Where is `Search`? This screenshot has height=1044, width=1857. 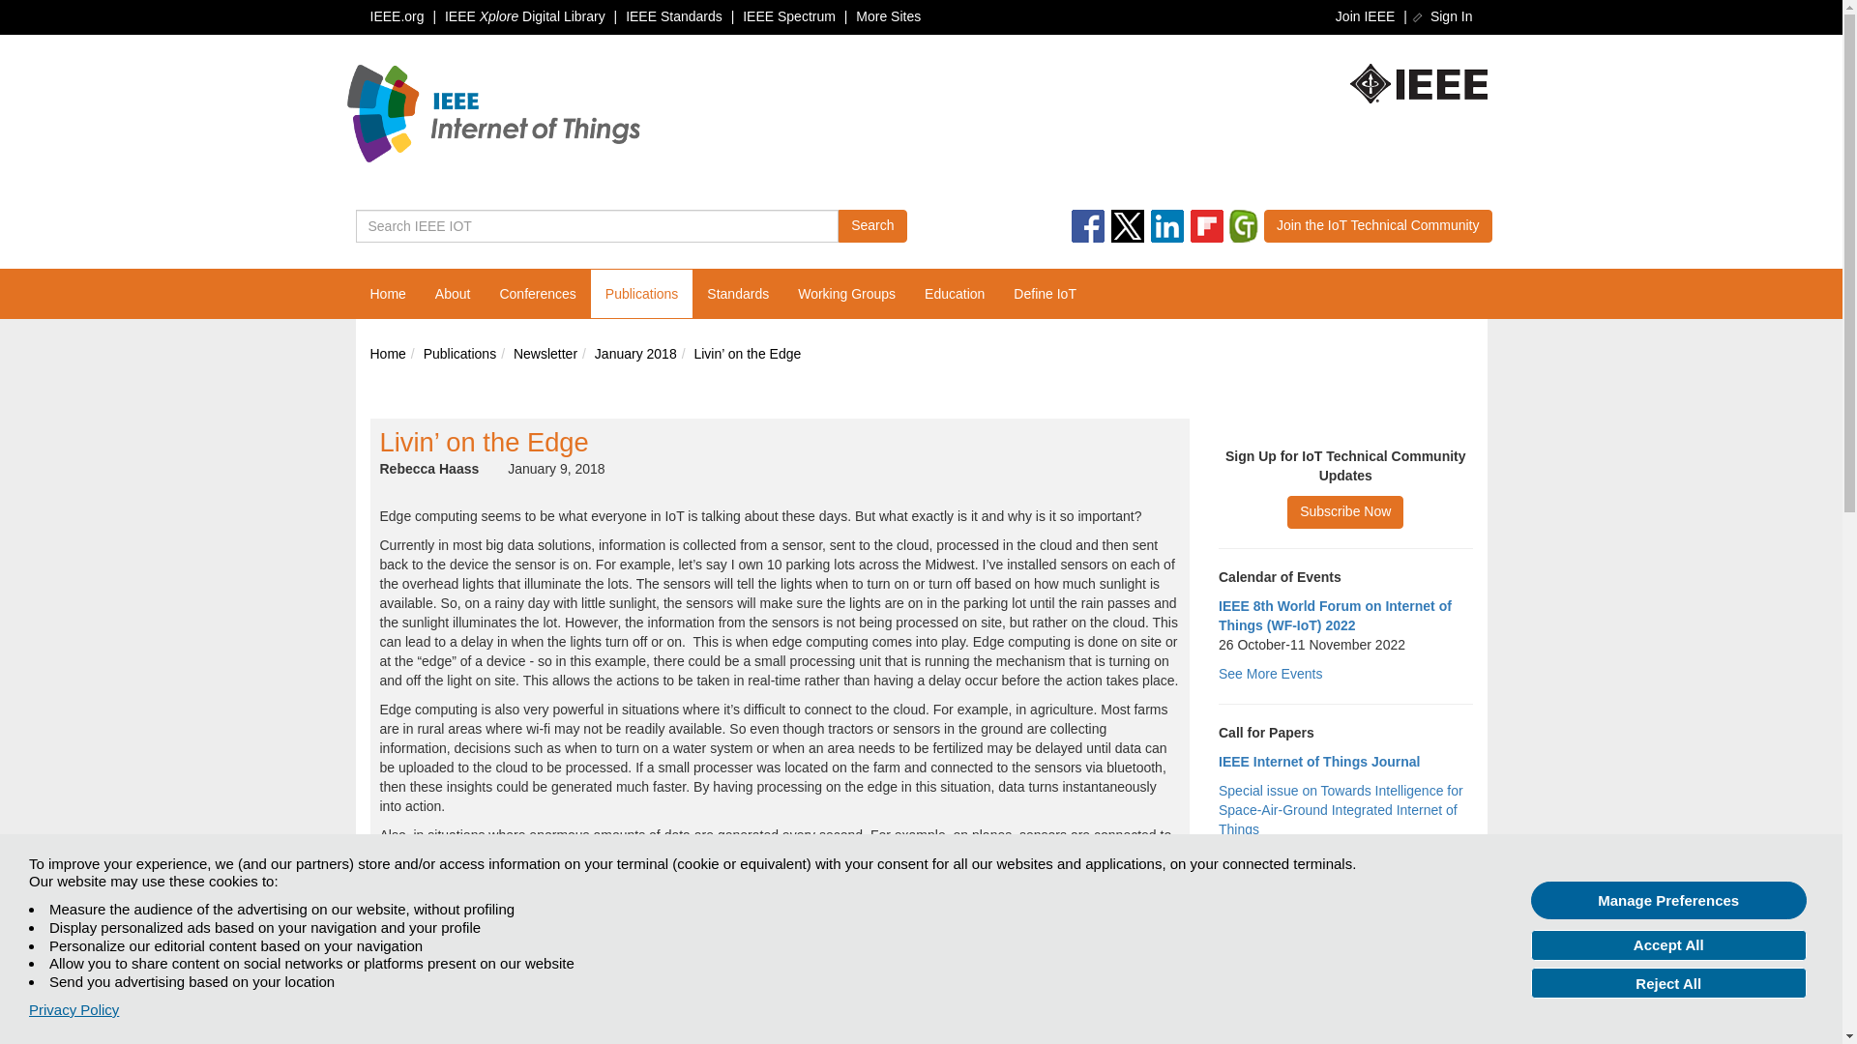
Search is located at coordinates (872, 226).